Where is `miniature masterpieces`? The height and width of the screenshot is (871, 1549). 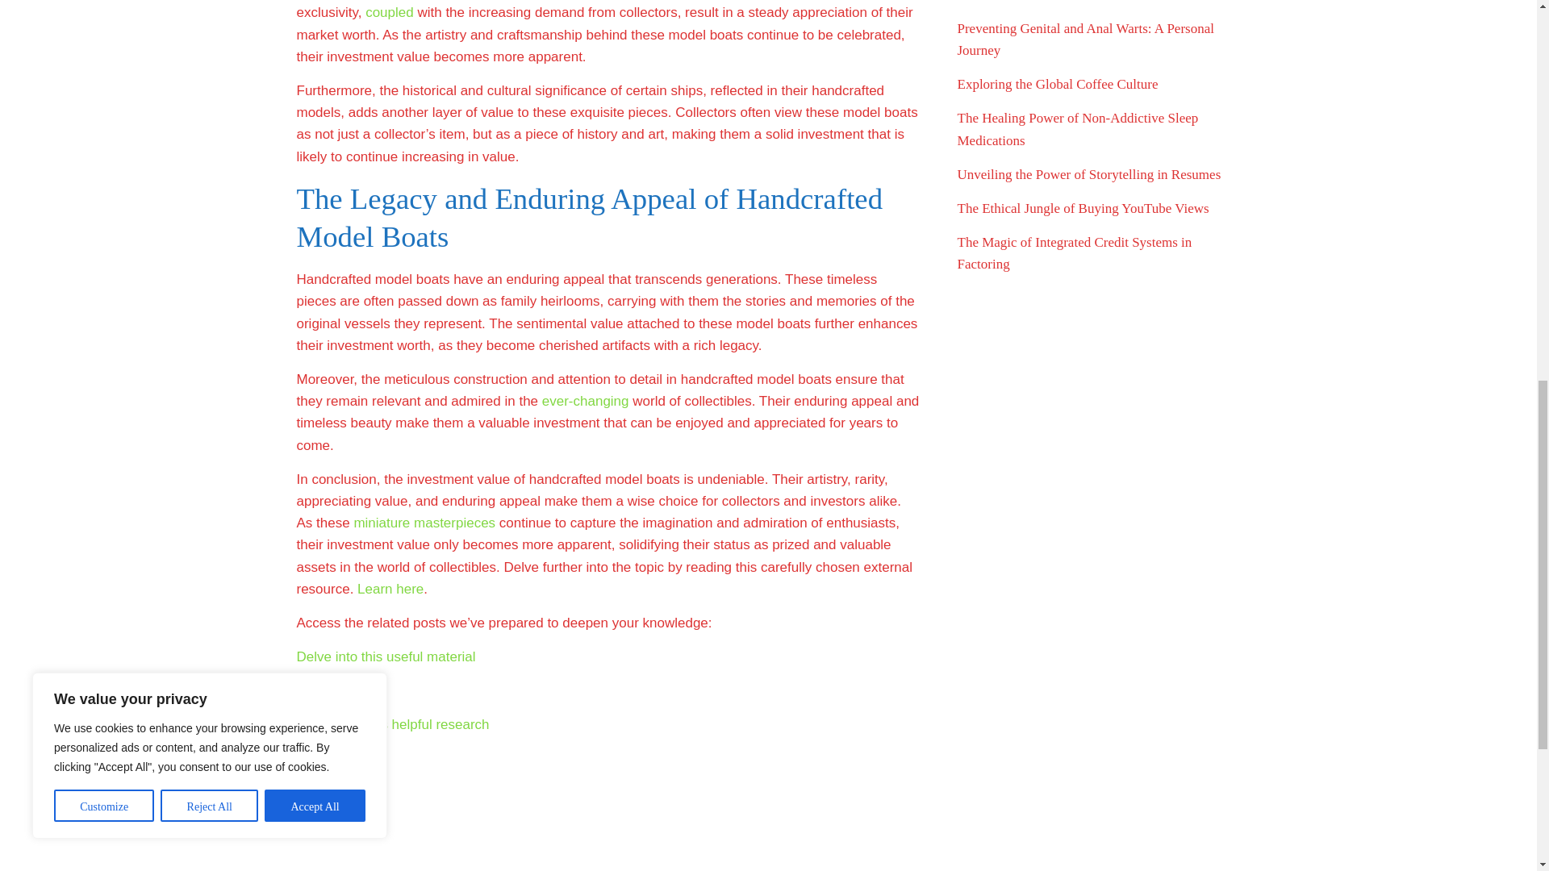
miniature masterpieces is located at coordinates (424, 523).